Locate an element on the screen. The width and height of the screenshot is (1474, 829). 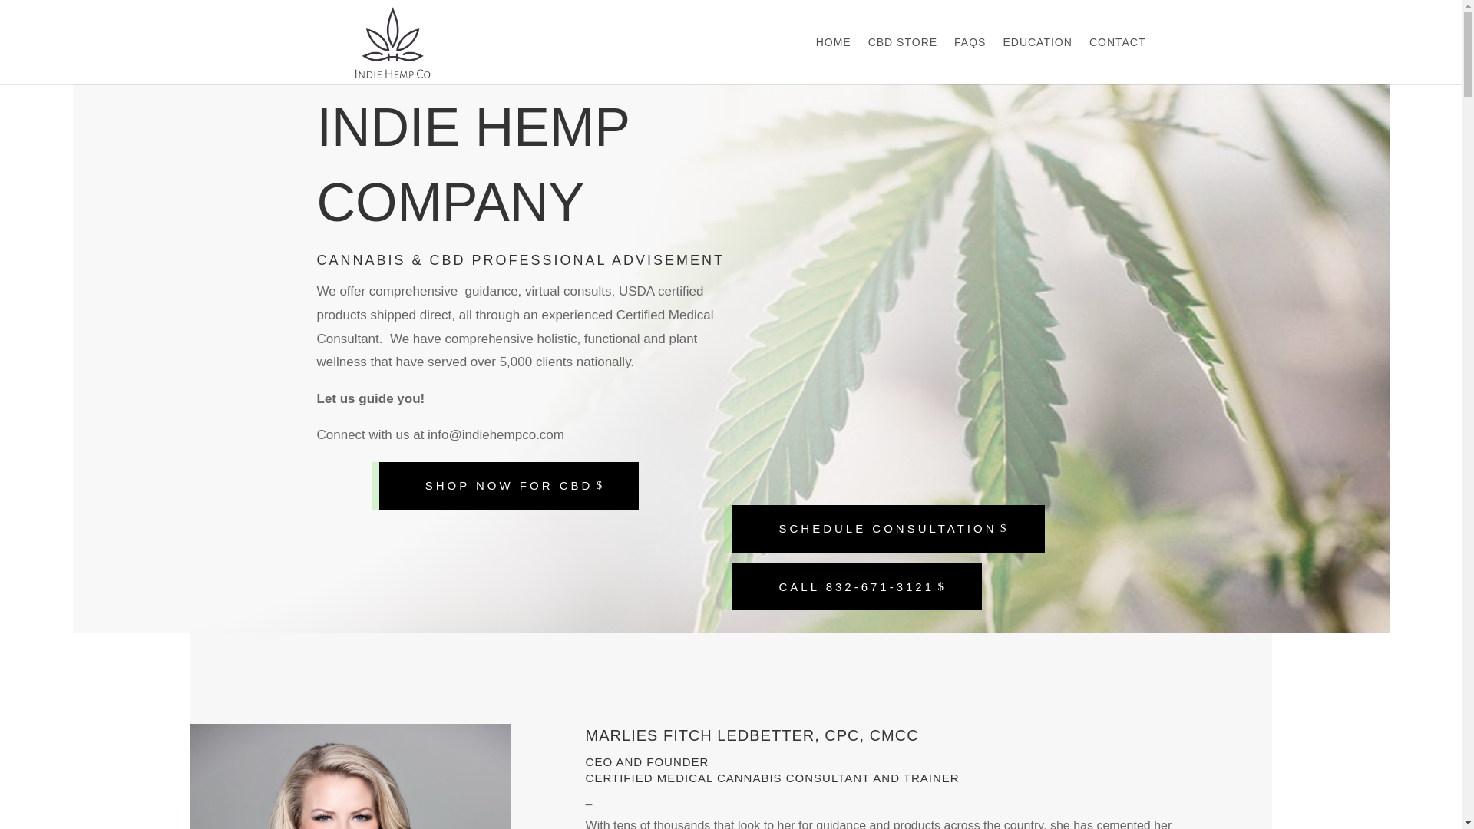
SCHEDULE CONSULTATION is located at coordinates (887, 528).